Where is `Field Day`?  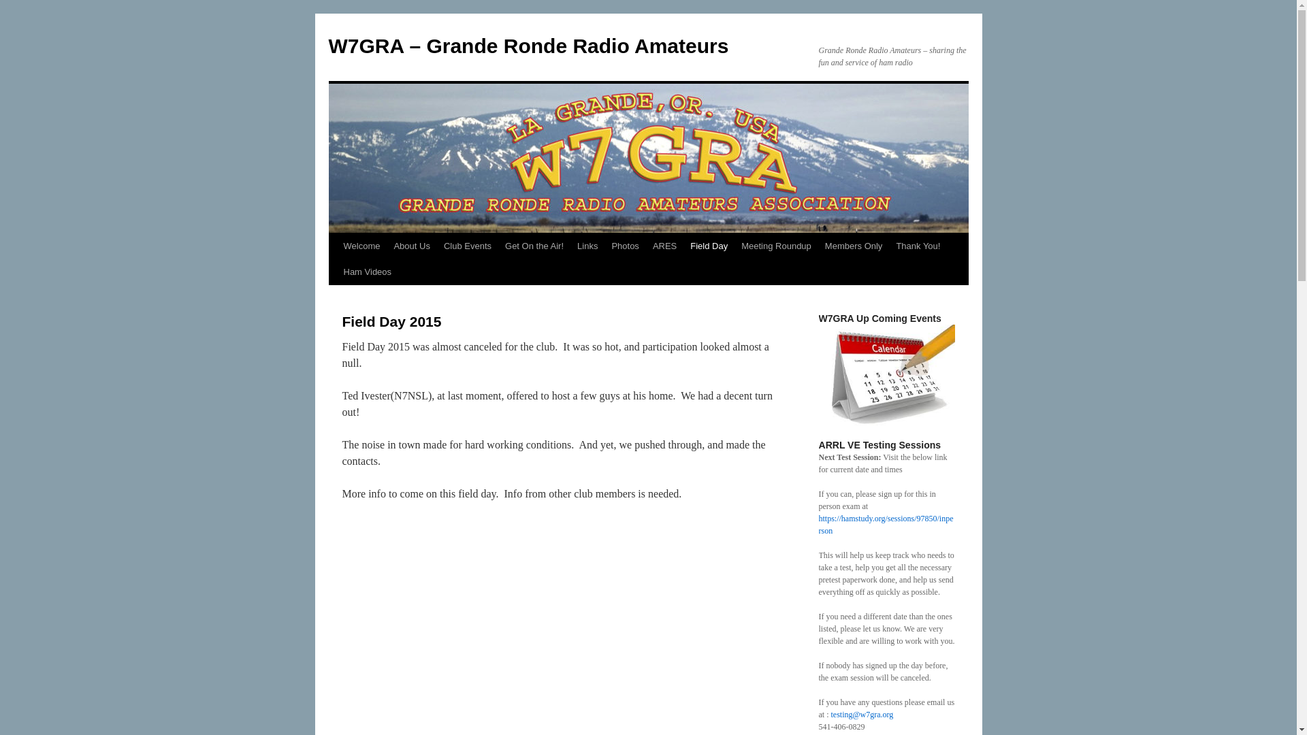 Field Day is located at coordinates (709, 246).